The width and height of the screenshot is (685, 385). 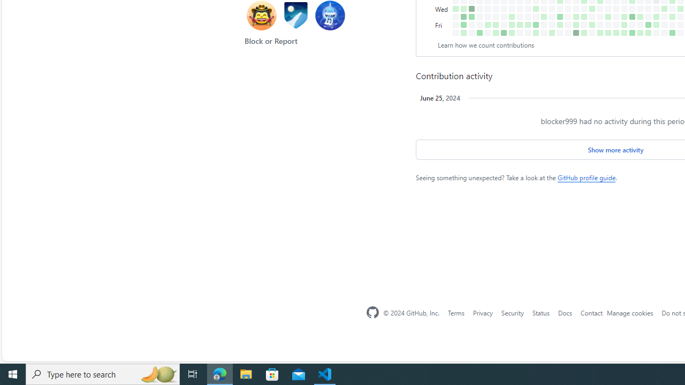 What do you see at coordinates (640, 16) in the screenshot?
I see `2 contributions on June 13th.` at bounding box center [640, 16].